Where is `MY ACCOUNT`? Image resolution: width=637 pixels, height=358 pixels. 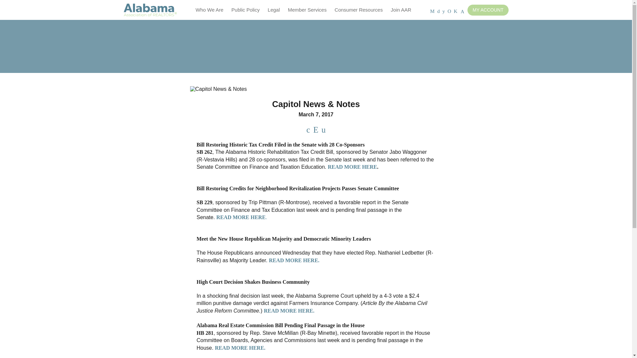 MY ACCOUNT is located at coordinates (488, 10).